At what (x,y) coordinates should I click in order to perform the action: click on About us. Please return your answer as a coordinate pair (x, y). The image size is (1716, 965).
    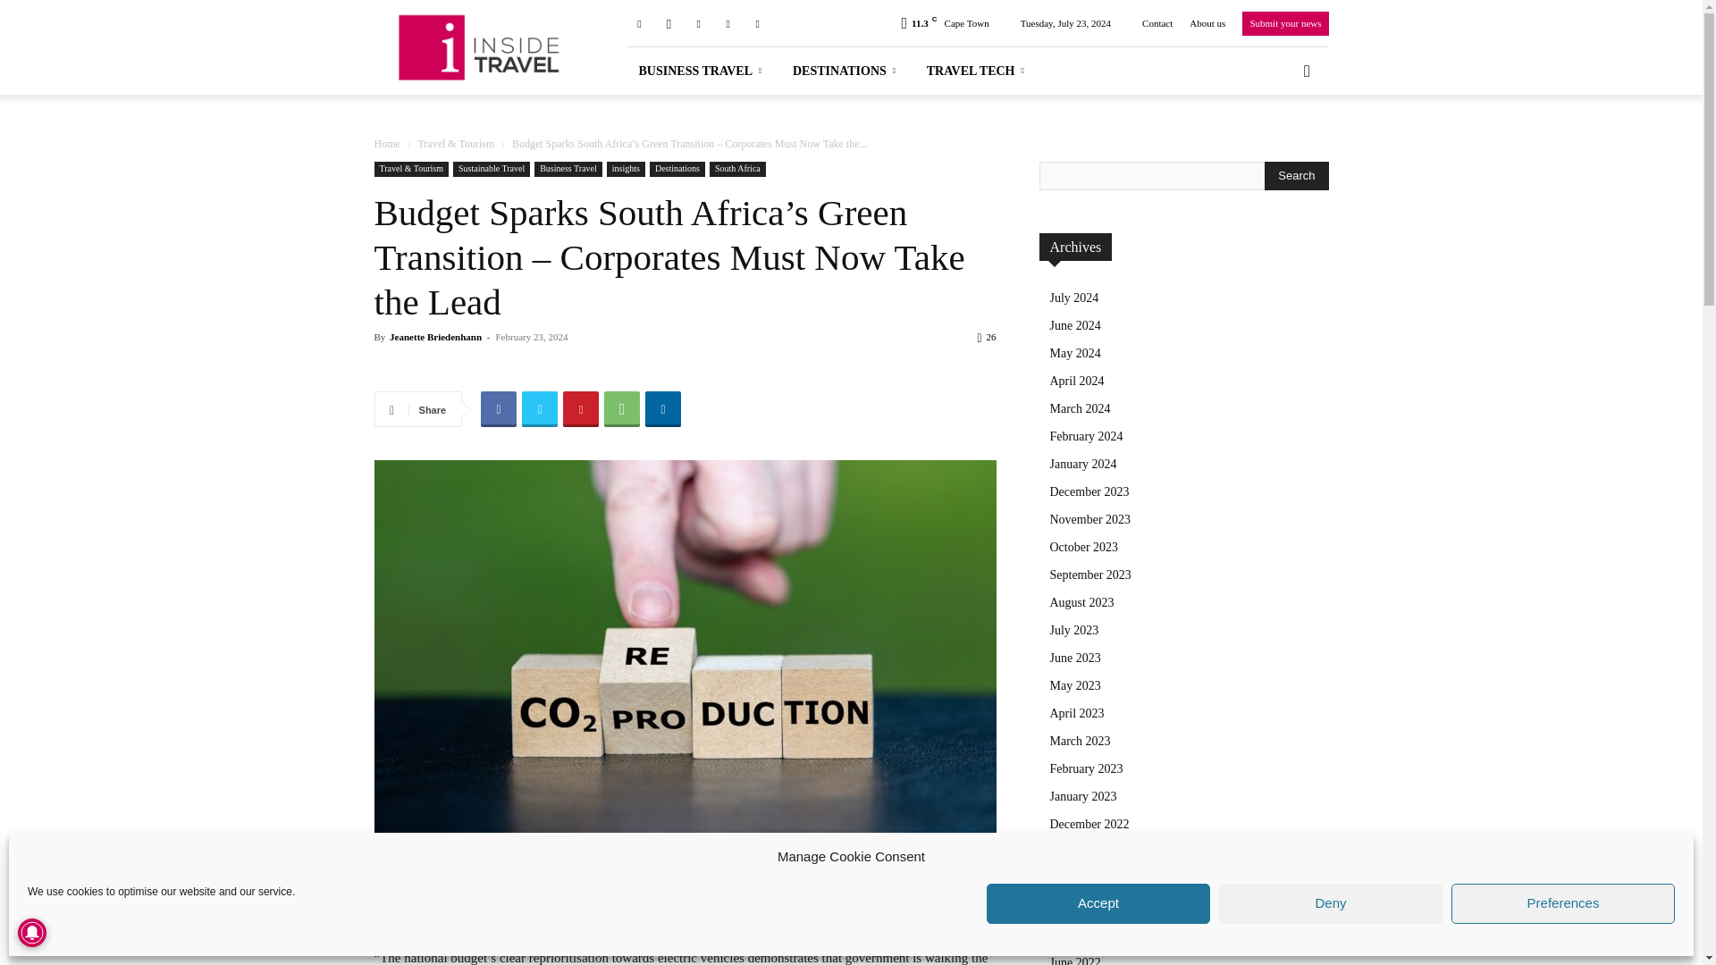
    Looking at the image, I should click on (1207, 23).